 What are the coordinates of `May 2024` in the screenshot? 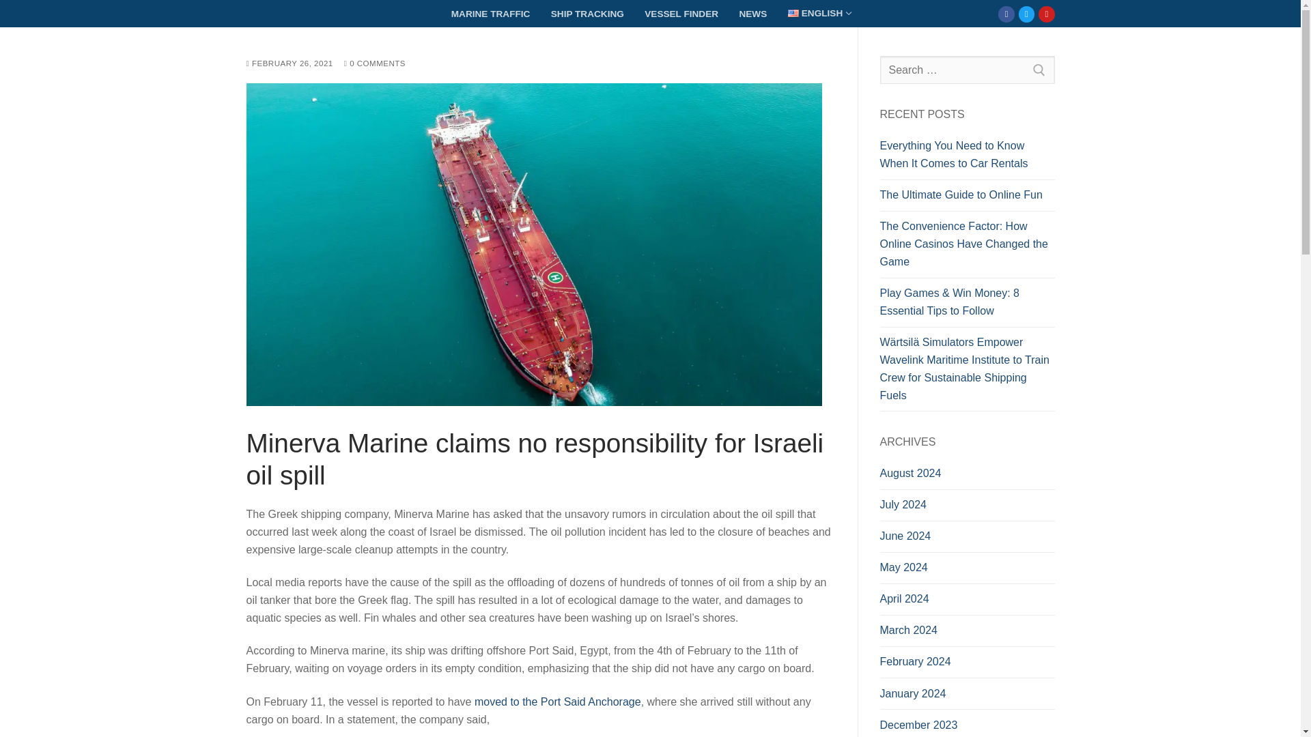 It's located at (290, 63).